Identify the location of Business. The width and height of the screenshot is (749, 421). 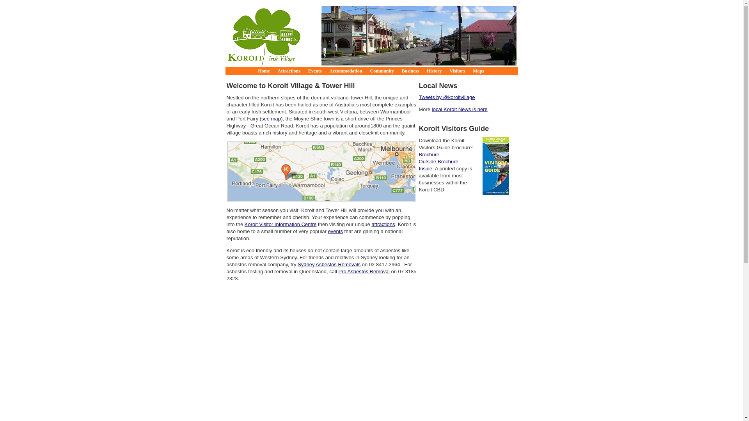
(410, 71).